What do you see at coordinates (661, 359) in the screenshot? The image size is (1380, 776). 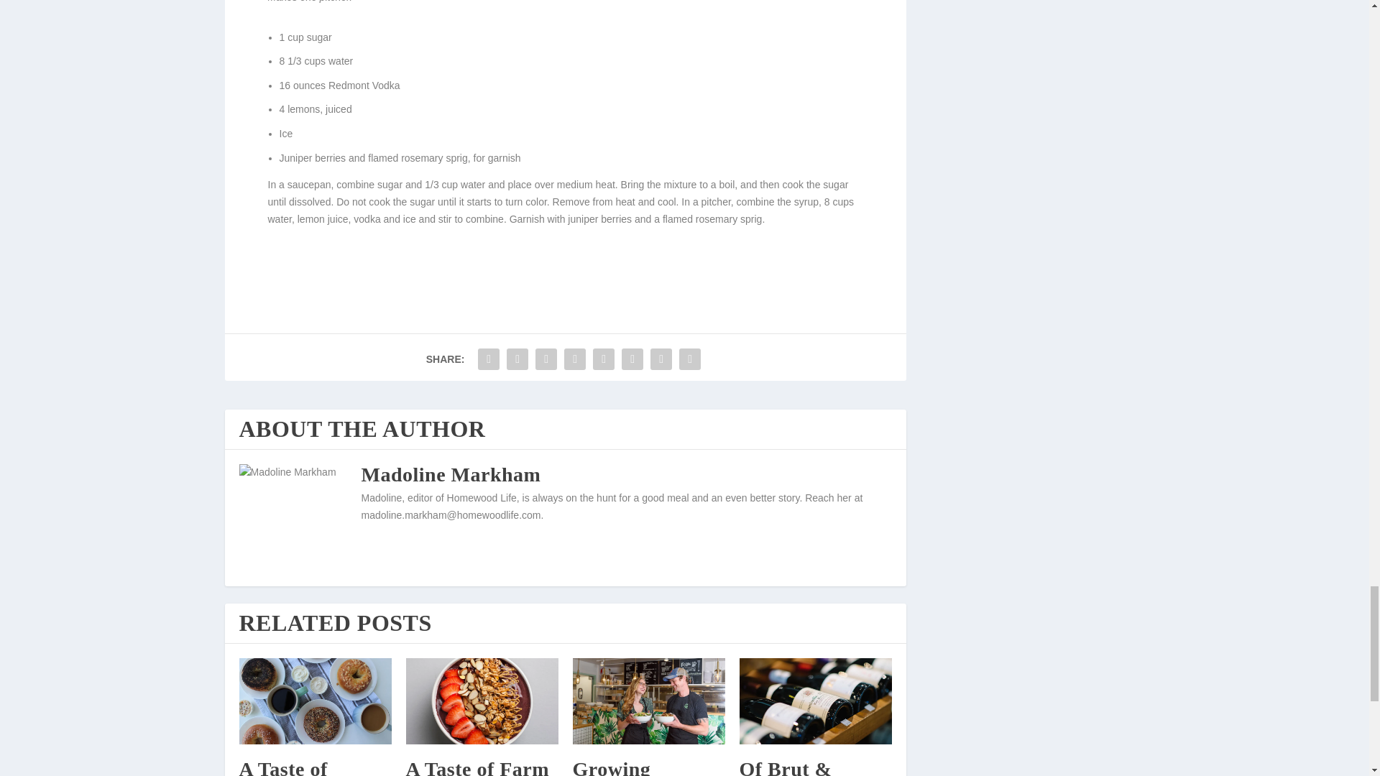 I see `Share "The Story of a Still" via Email` at bounding box center [661, 359].